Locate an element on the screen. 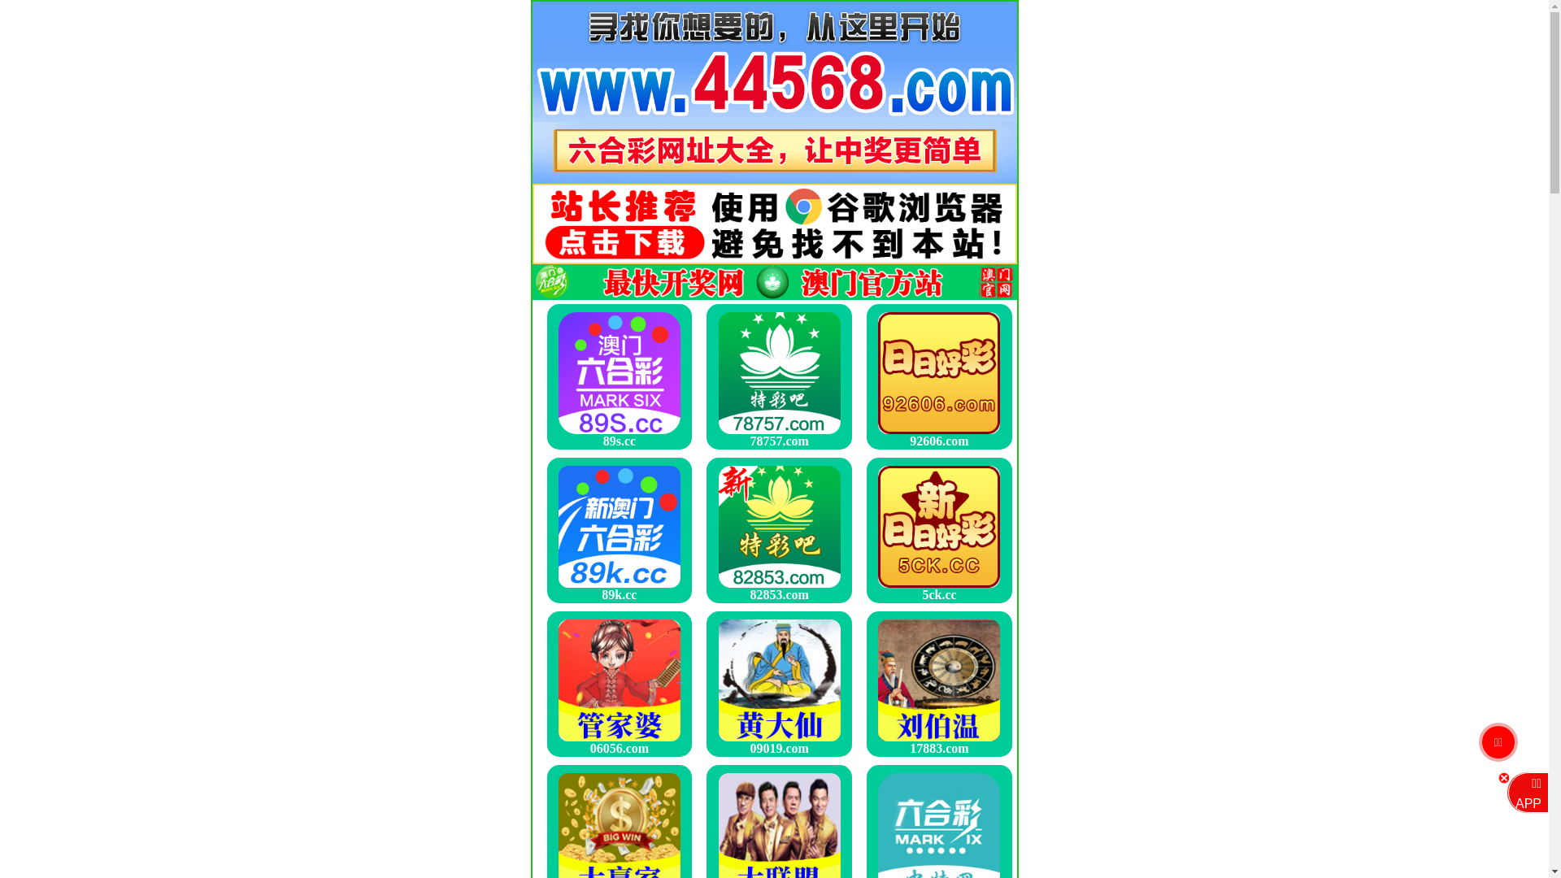 The width and height of the screenshot is (1561, 878). 89s.cc is located at coordinates (620, 376).